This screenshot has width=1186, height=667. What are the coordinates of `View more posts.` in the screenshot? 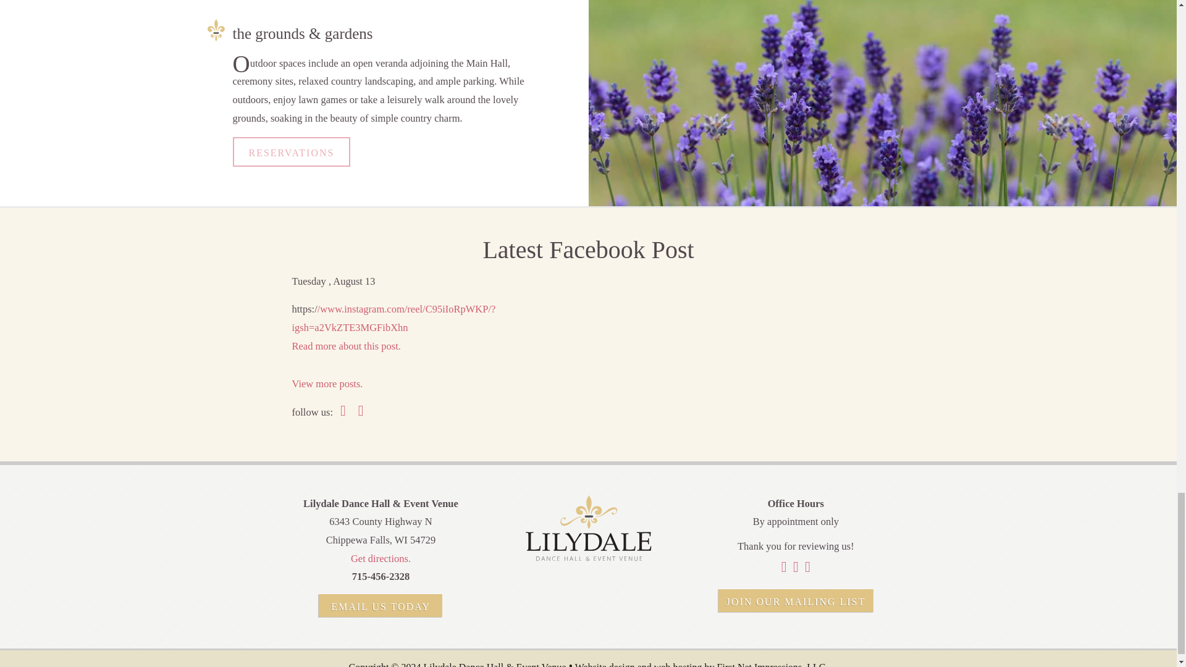 It's located at (327, 384).